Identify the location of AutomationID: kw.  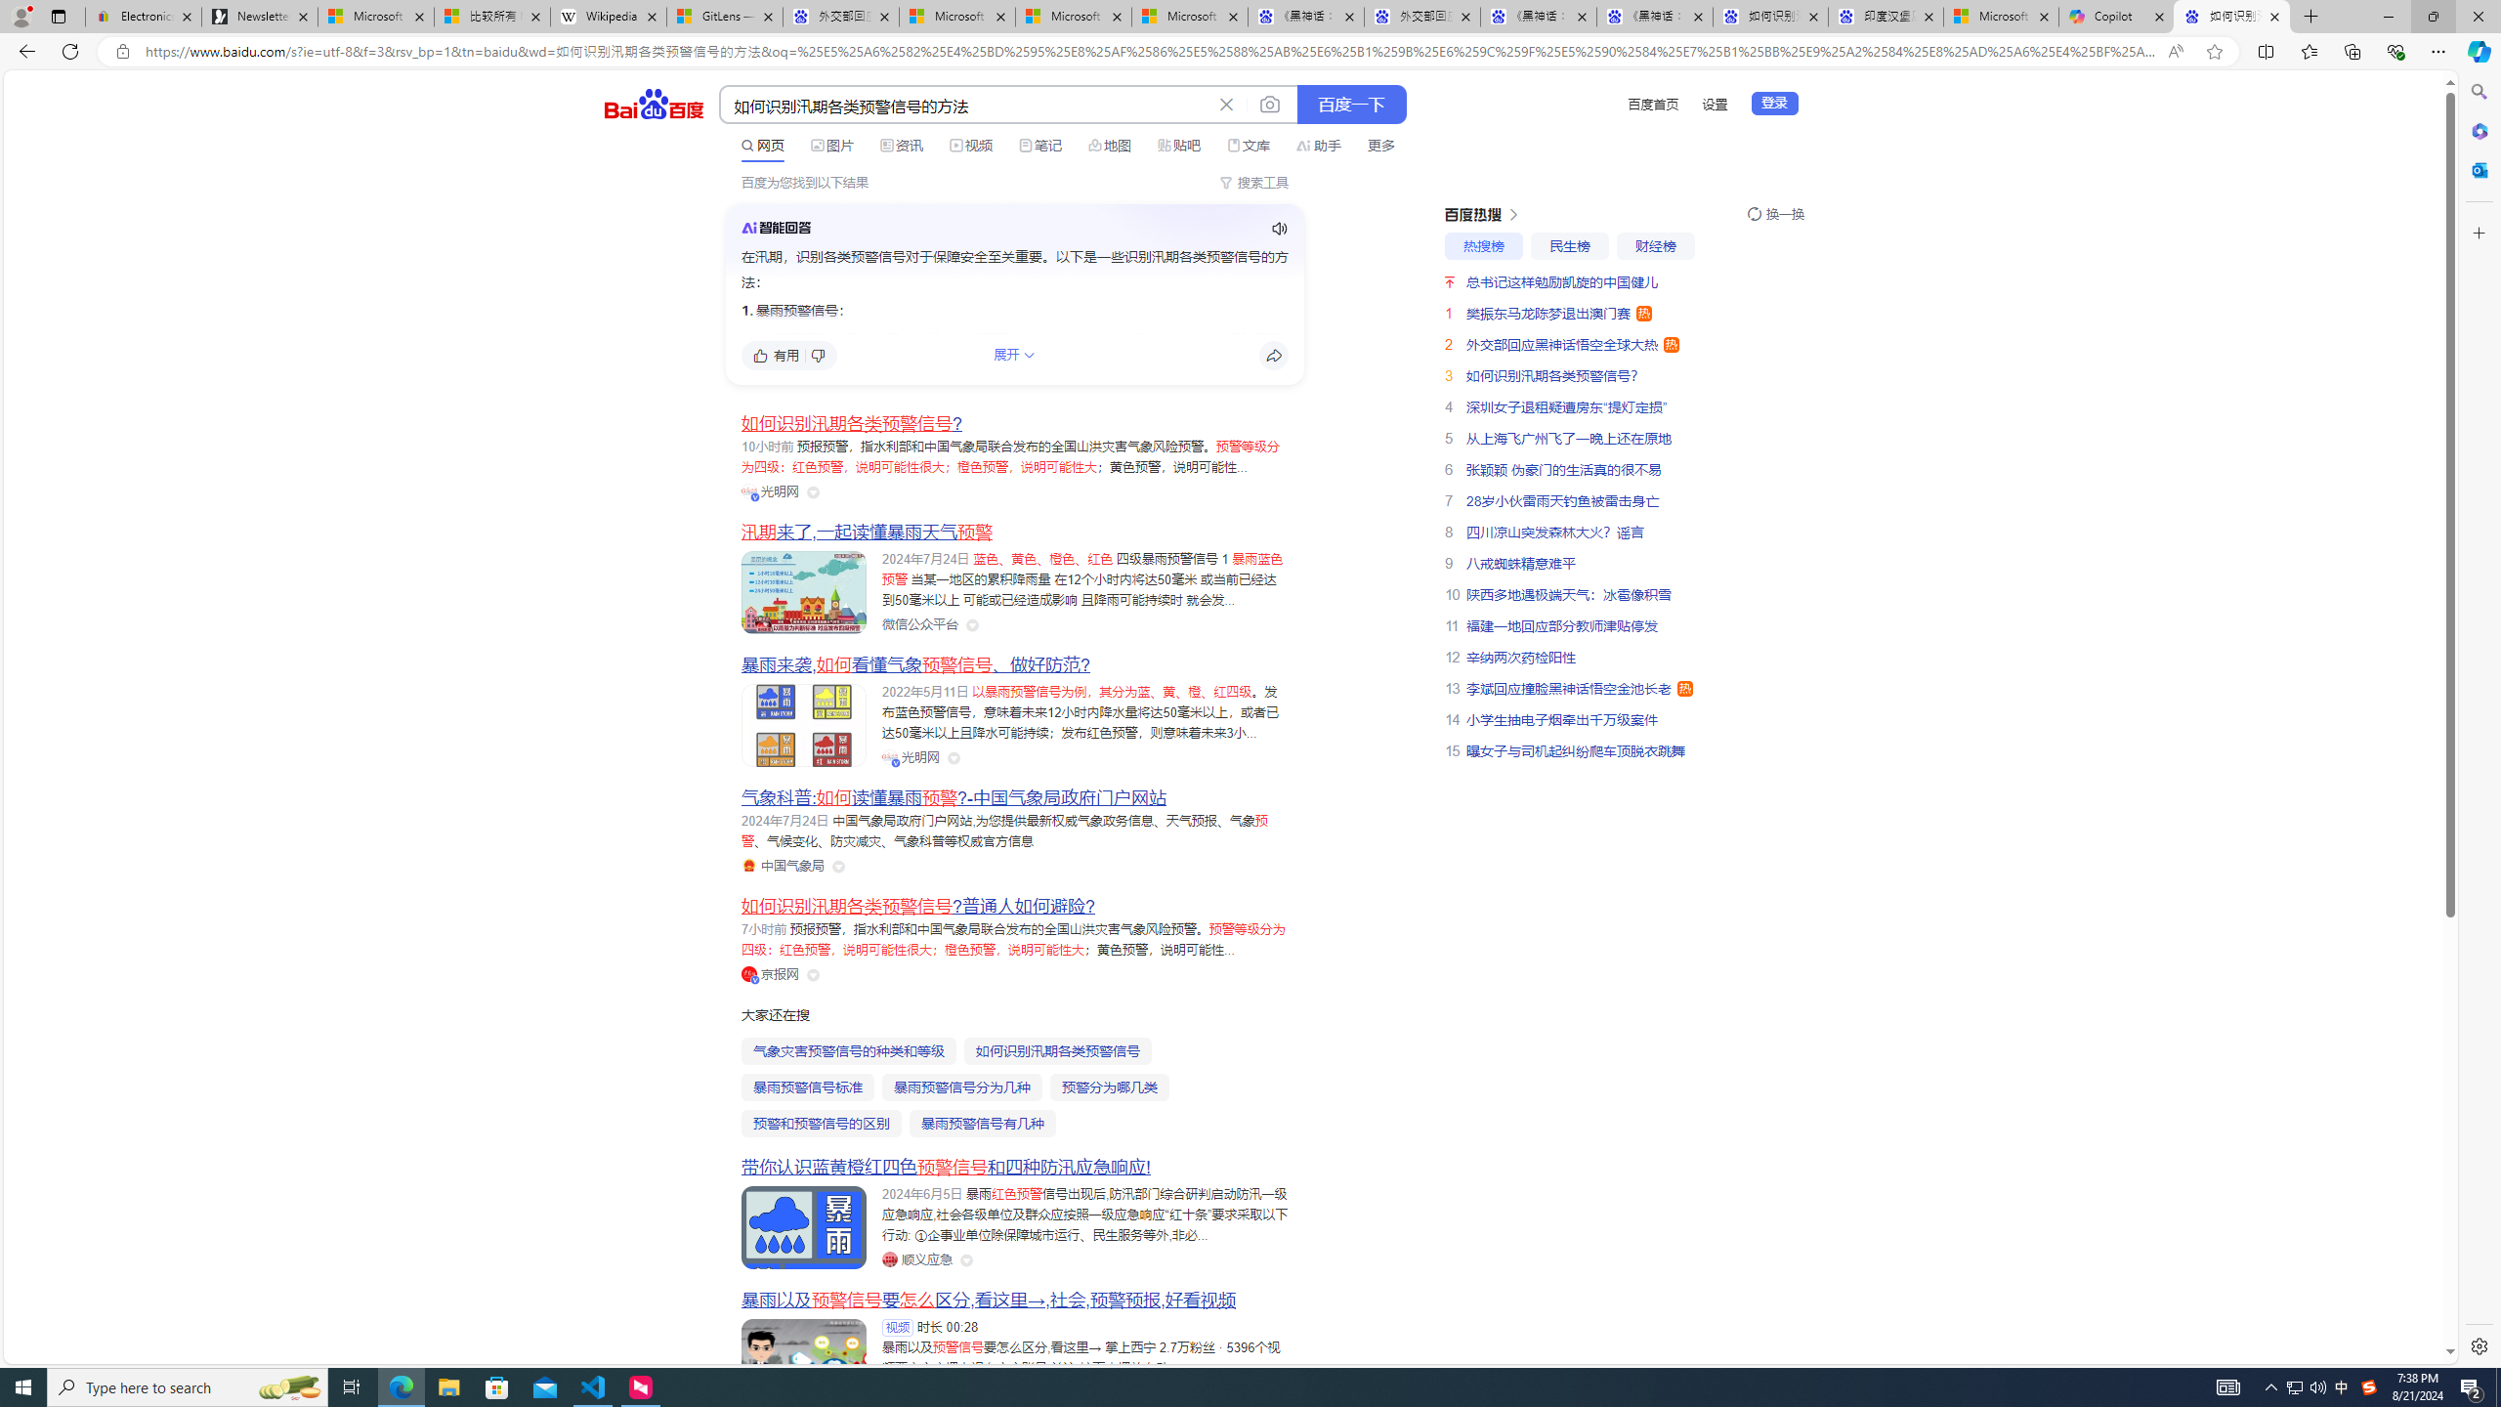
(966, 106).